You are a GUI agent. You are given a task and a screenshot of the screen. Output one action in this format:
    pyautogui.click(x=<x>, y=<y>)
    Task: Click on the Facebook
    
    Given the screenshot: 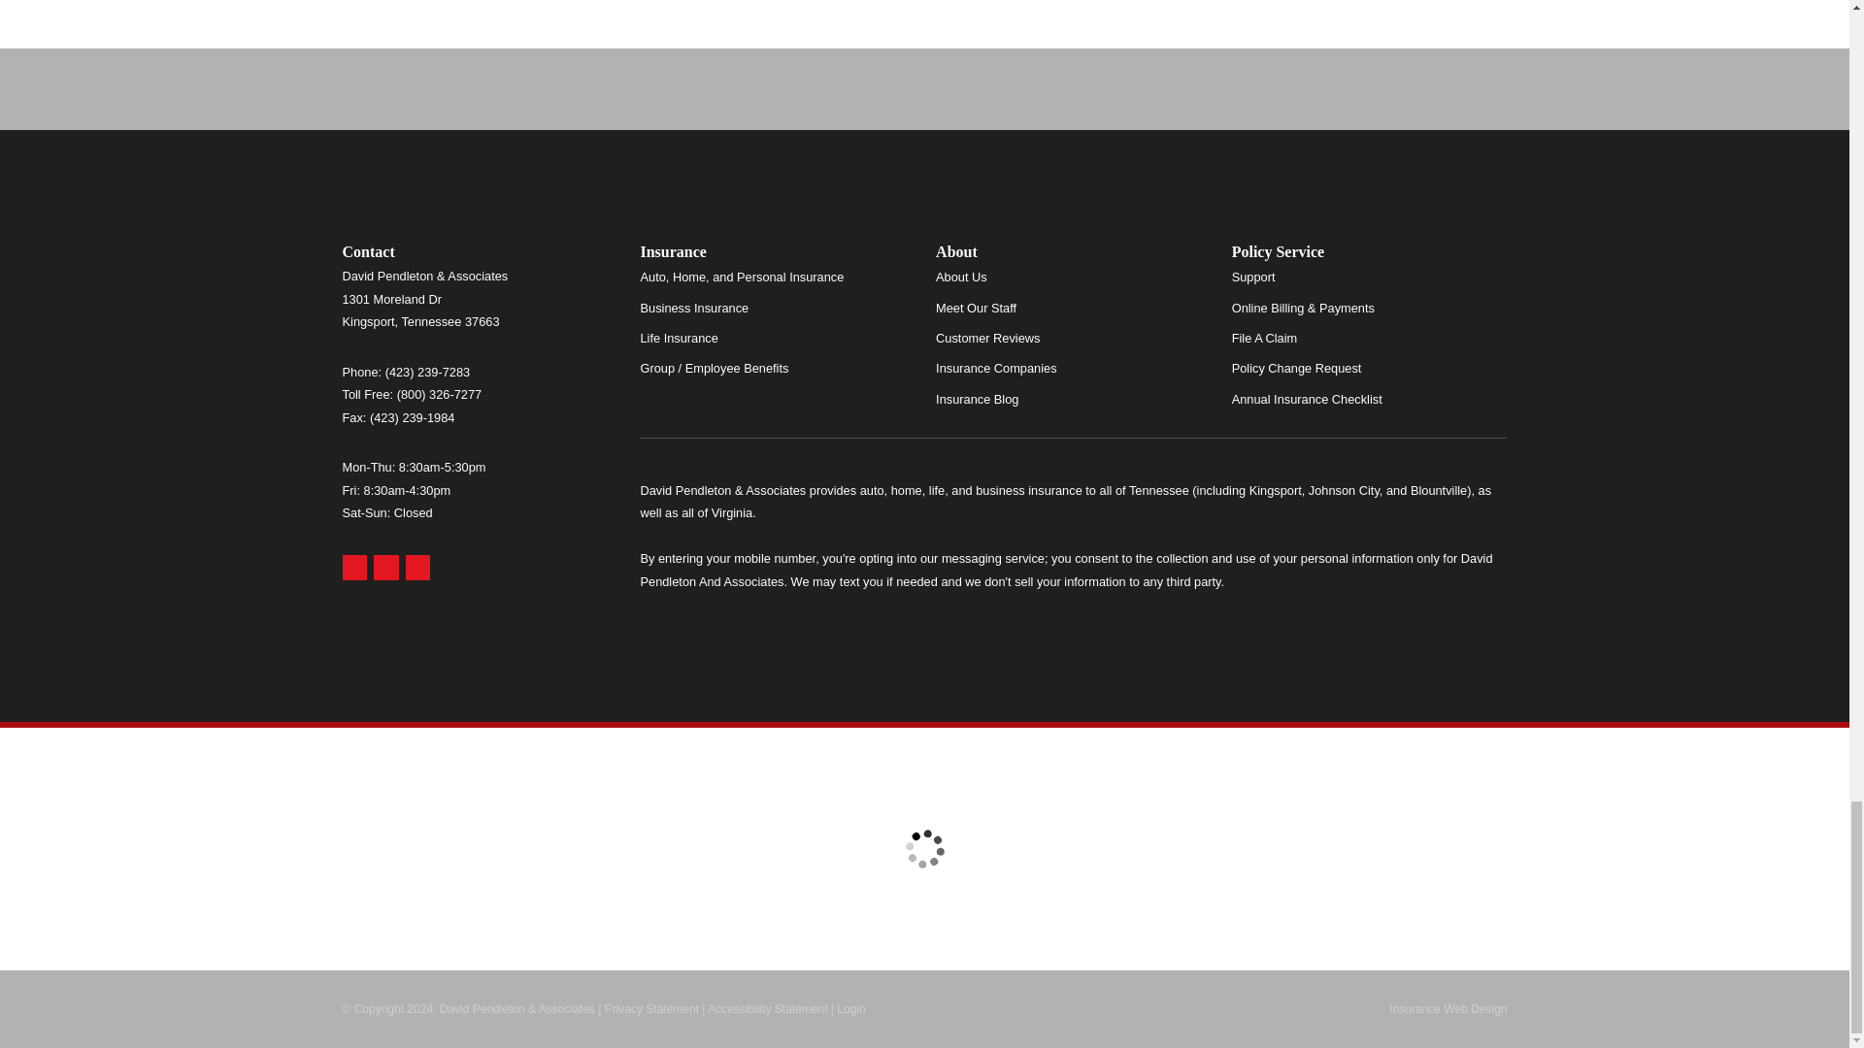 What is the action you would take?
    pyautogui.click(x=417, y=568)
    